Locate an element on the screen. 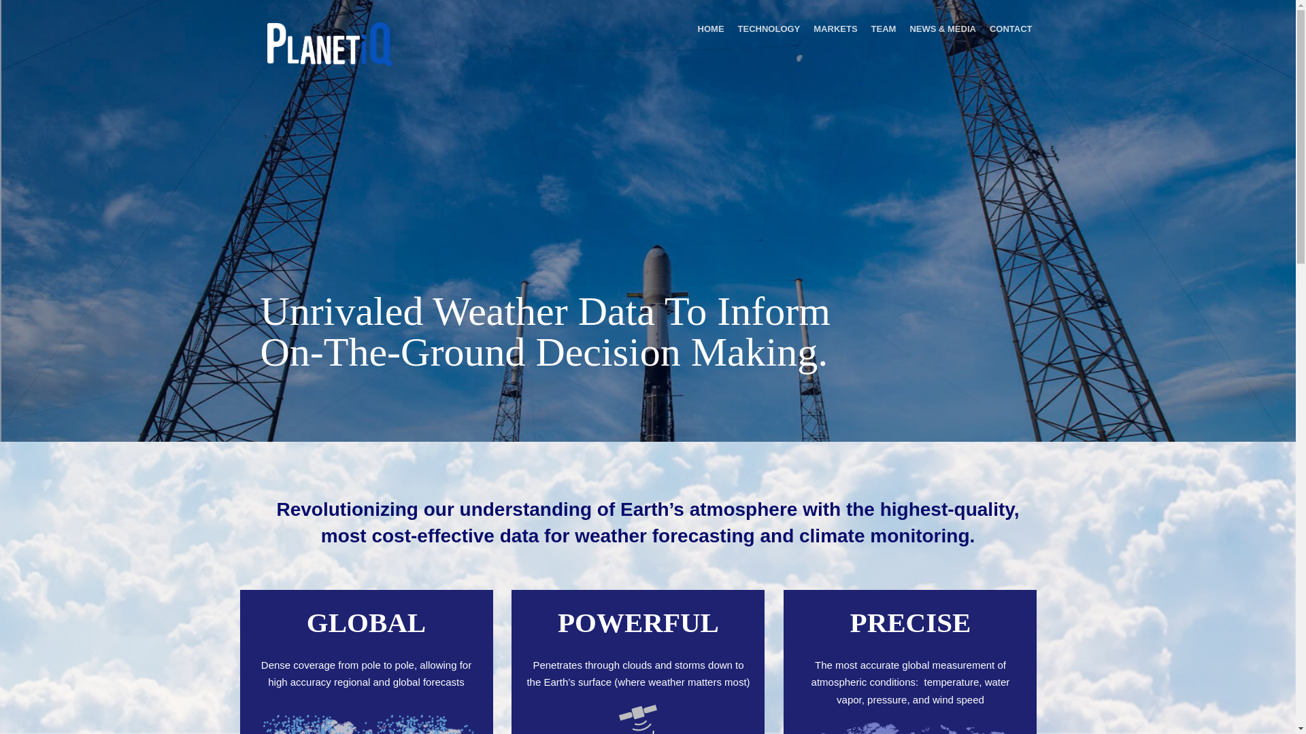  TEAM is located at coordinates (884, 29).